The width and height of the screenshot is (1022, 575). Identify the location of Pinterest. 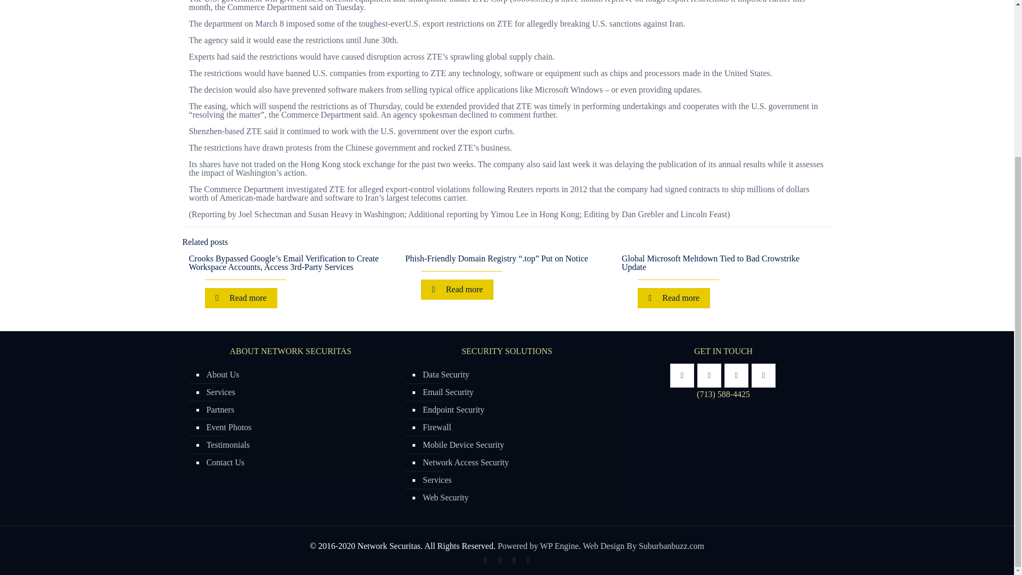
(528, 560).